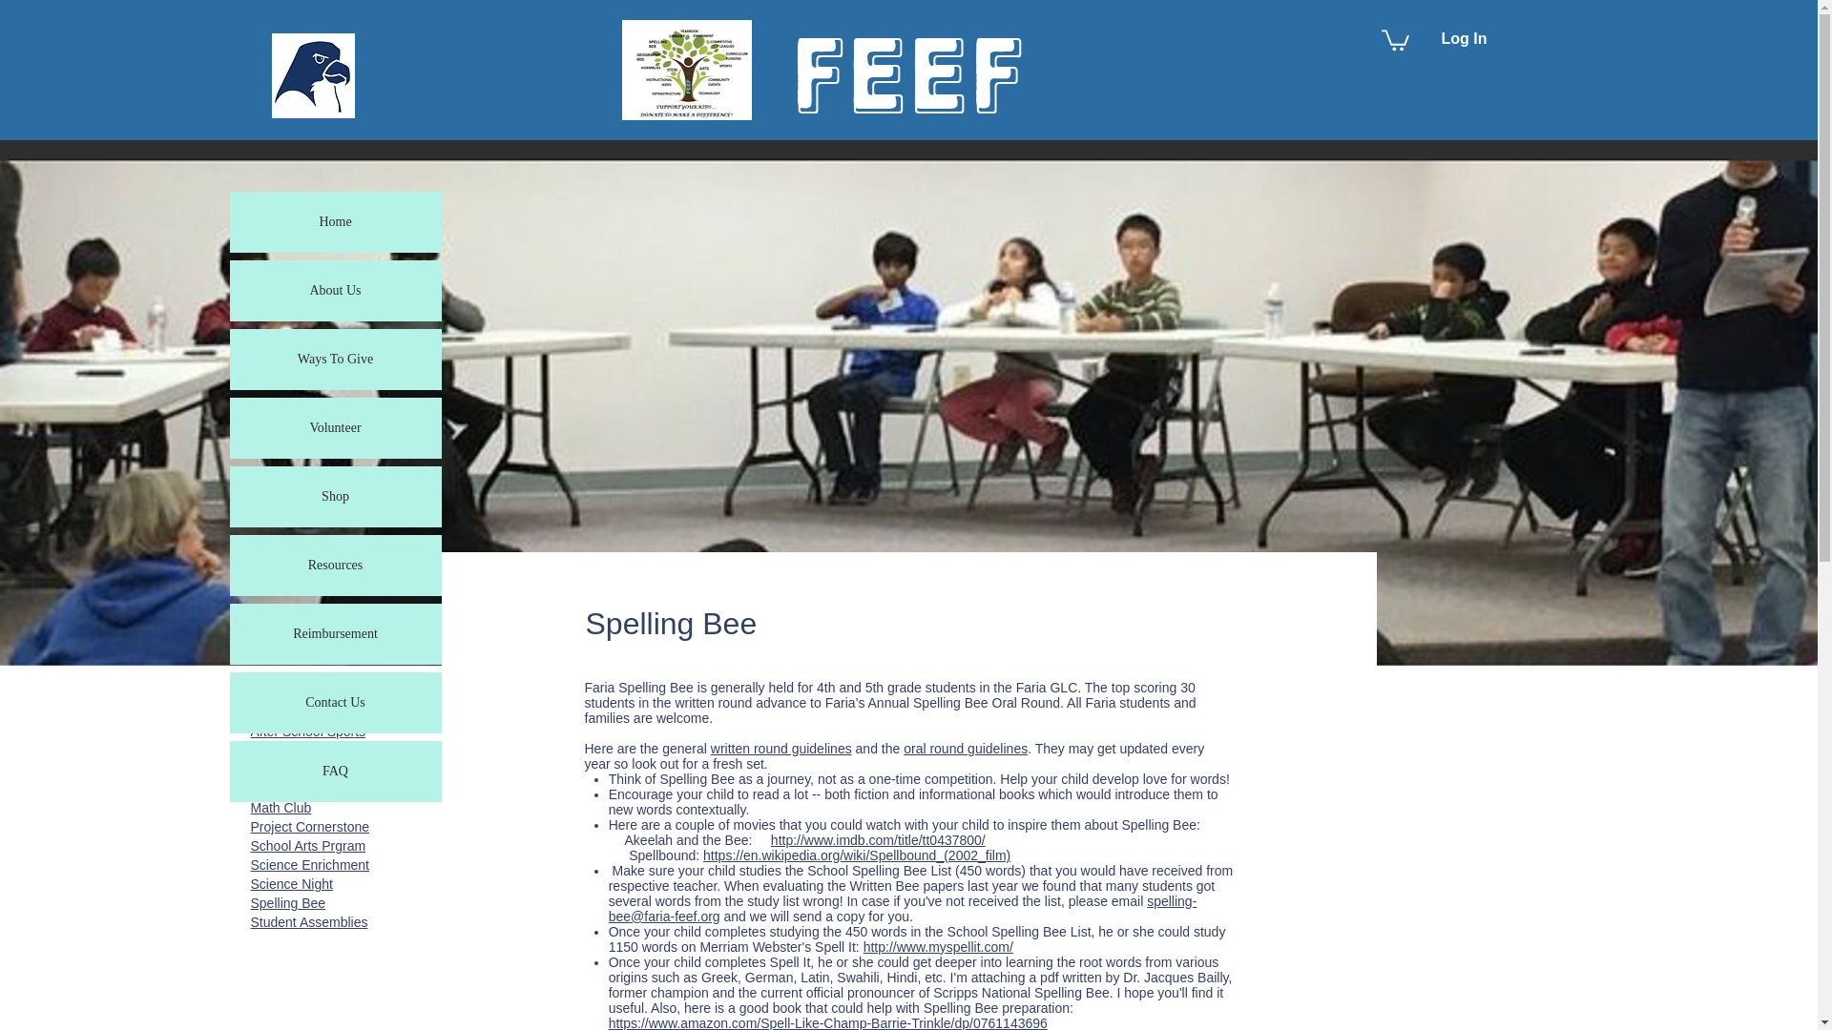 This screenshot has width=1832, height=1030. What do you see at coordinates (307, 731) in the screenshot?
I see `After School Sports` at bounding box center [307, 731].